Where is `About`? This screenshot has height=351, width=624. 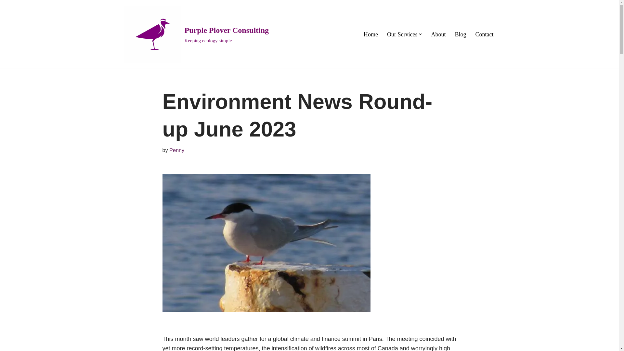
About is located at coordinates (438, 34).